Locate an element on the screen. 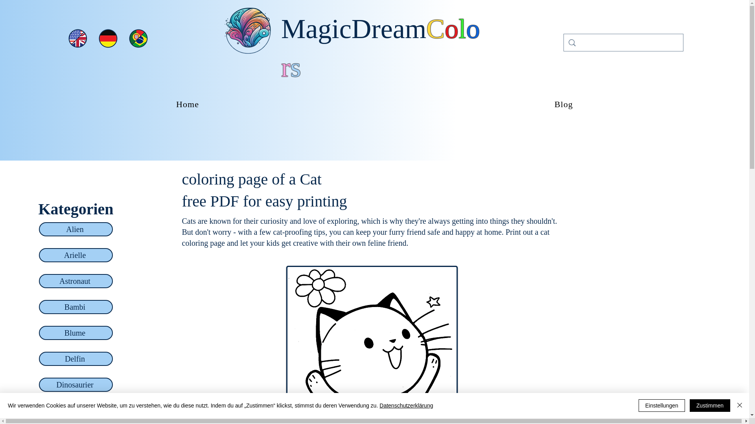 The width and height of the screenshot is (755, 424). Blume is located at coordinates (75, 333).